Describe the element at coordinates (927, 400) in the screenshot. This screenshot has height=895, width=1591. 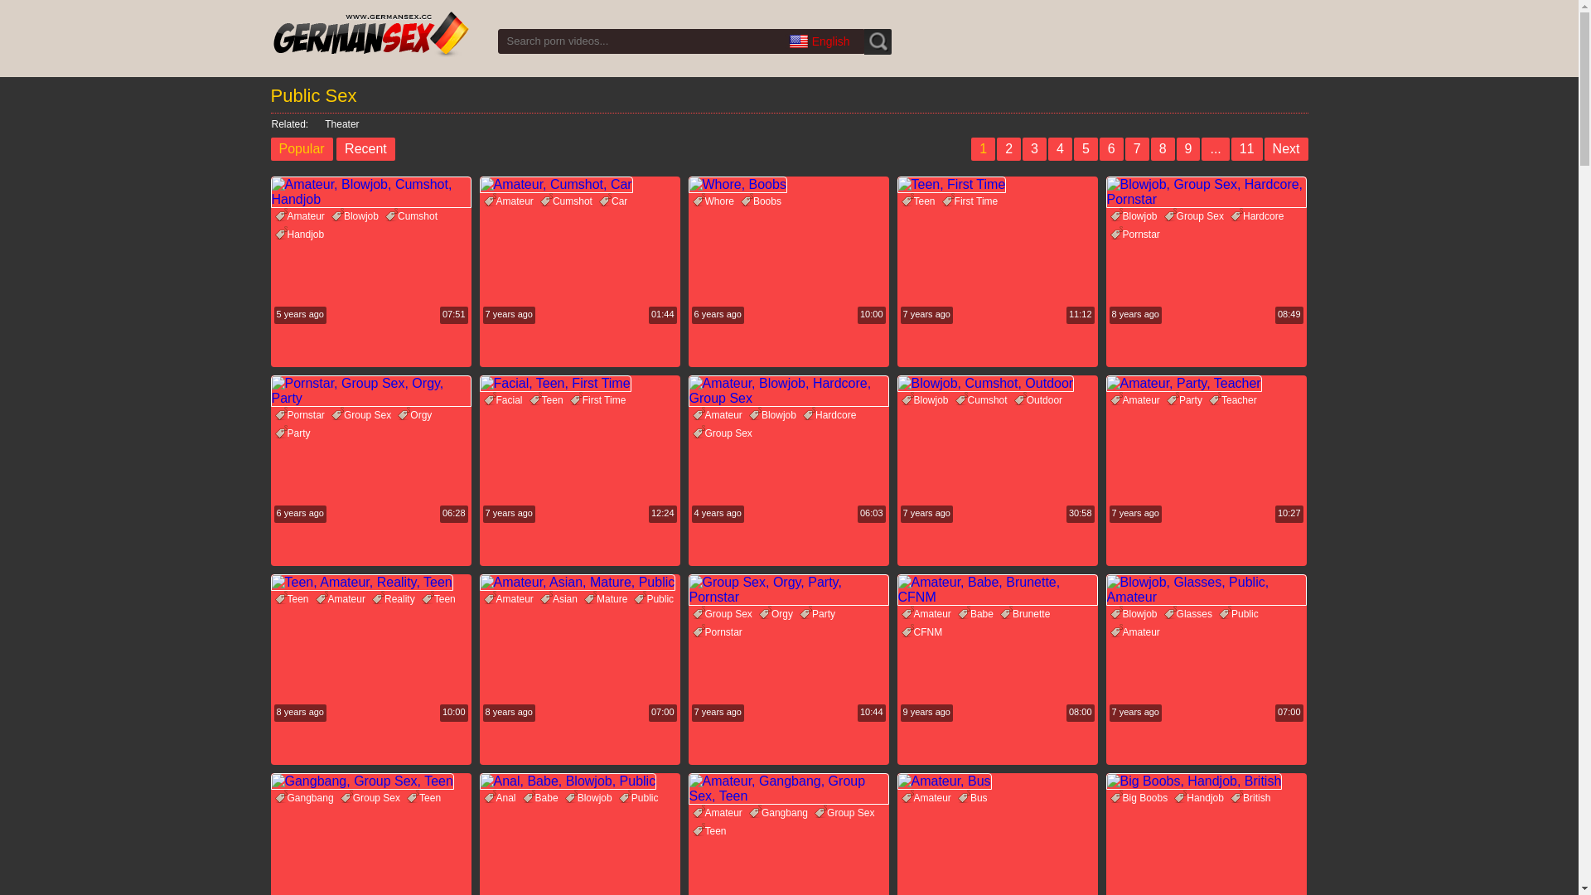
I see `Blowjob` at that location.